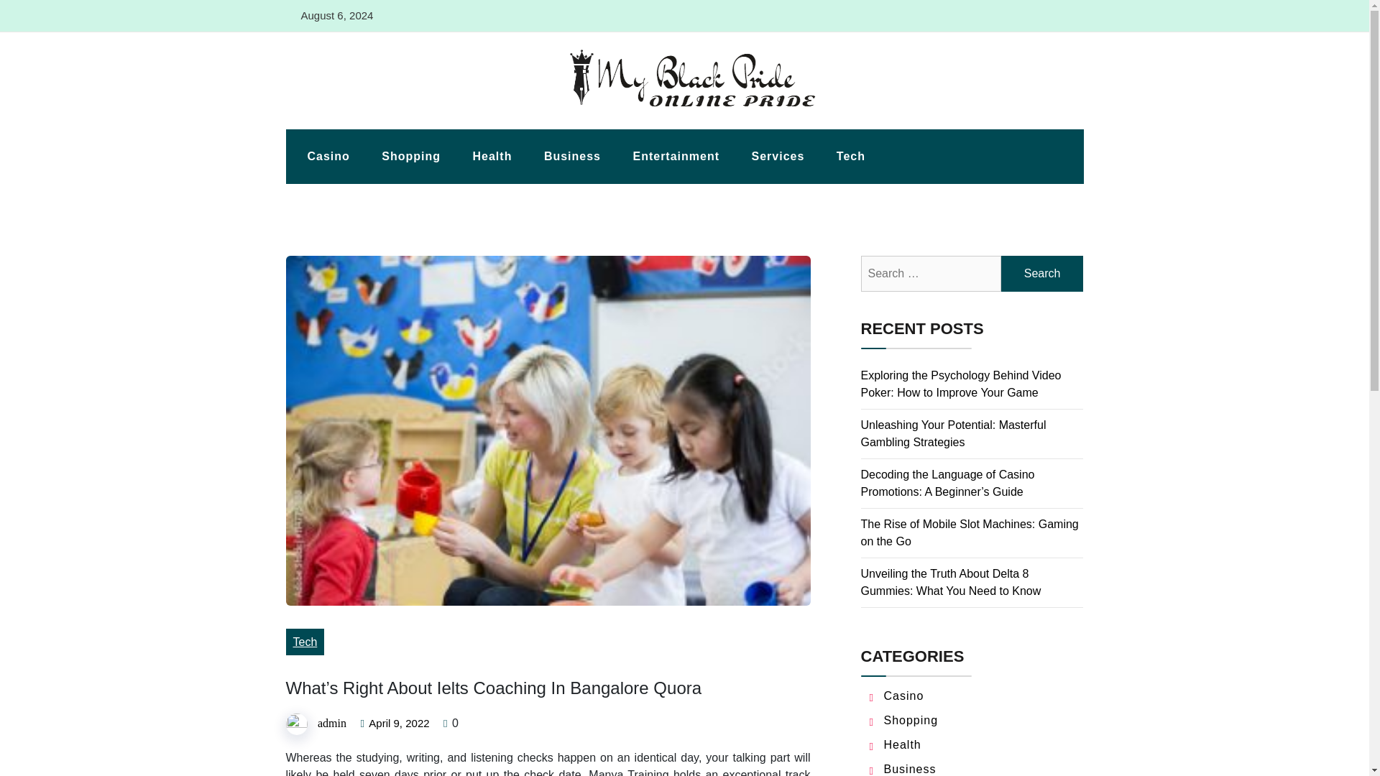 The image size is (1380, 776). What do you see at coordinates (328, 157) in the screenshot?
I see `Casino` at bounding box center [328, 157].